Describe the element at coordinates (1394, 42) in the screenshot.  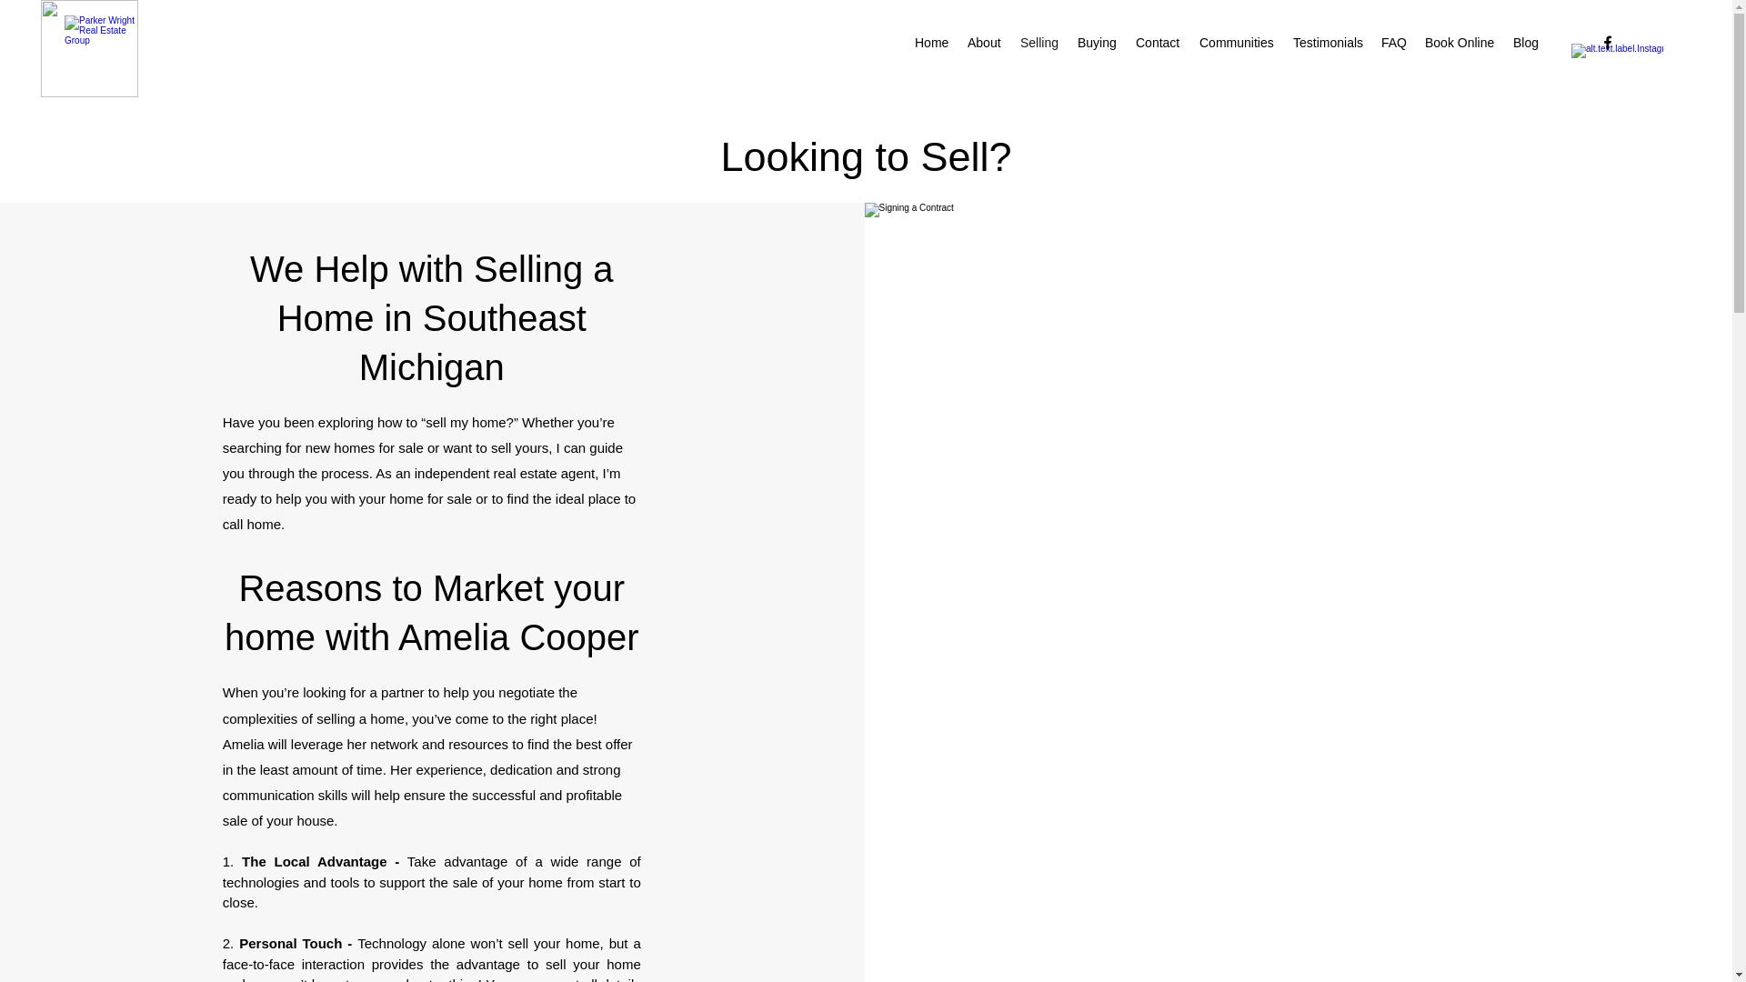
I see `FAQ` at that location.